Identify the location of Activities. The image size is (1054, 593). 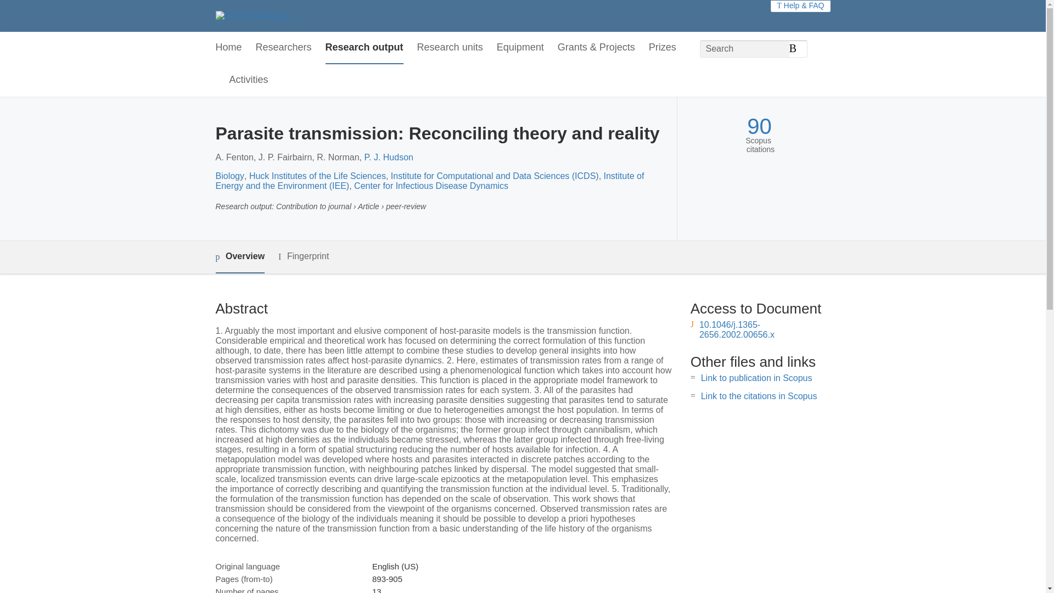
(249, 80).